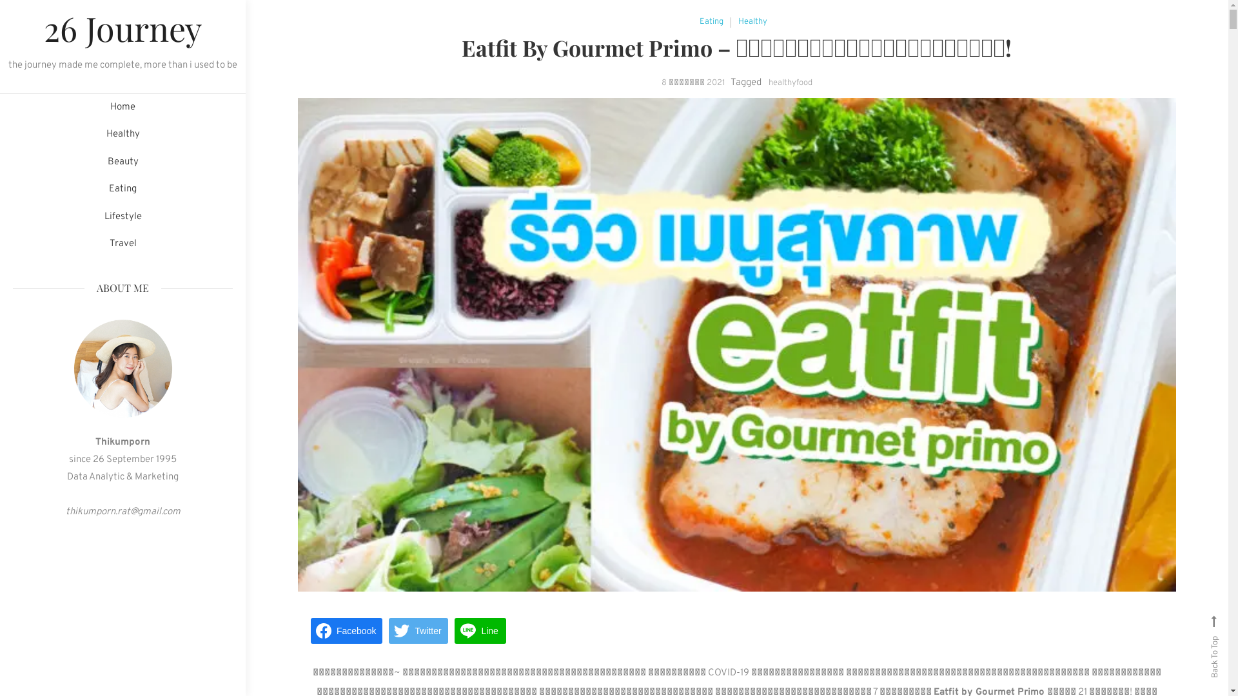 The width and height of the screenshot is (1238, 696). Describe the element at coordinates (123, 218) in the screenshot. I see `Lifestyle` at that location.